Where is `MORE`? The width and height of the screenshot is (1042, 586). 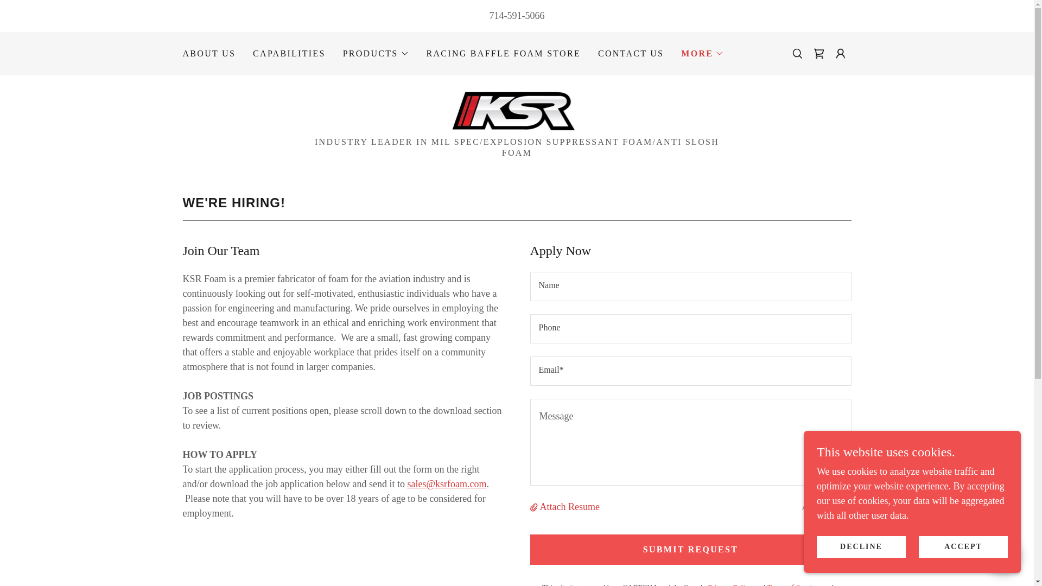 MORE is located at coordinates (702, 54).